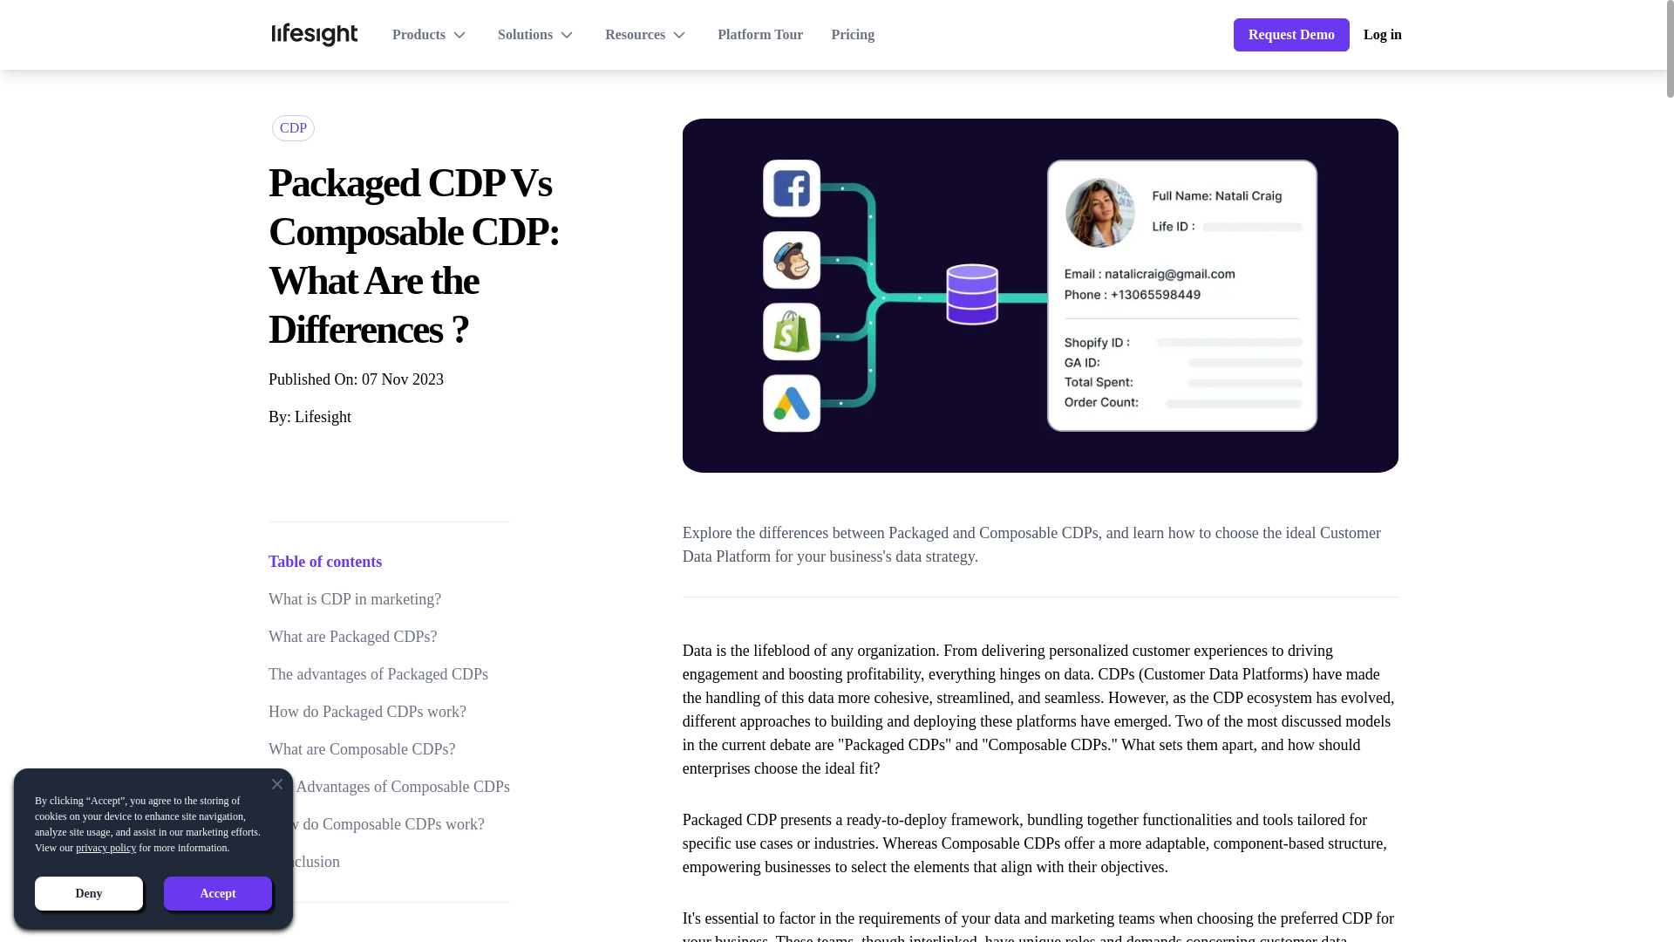 The width and height of the screenshot is (1674, 942). Describe the element at coordinates (389, 675) in the screenshot. I see `The advantages of Packaged CDPs` at that location.